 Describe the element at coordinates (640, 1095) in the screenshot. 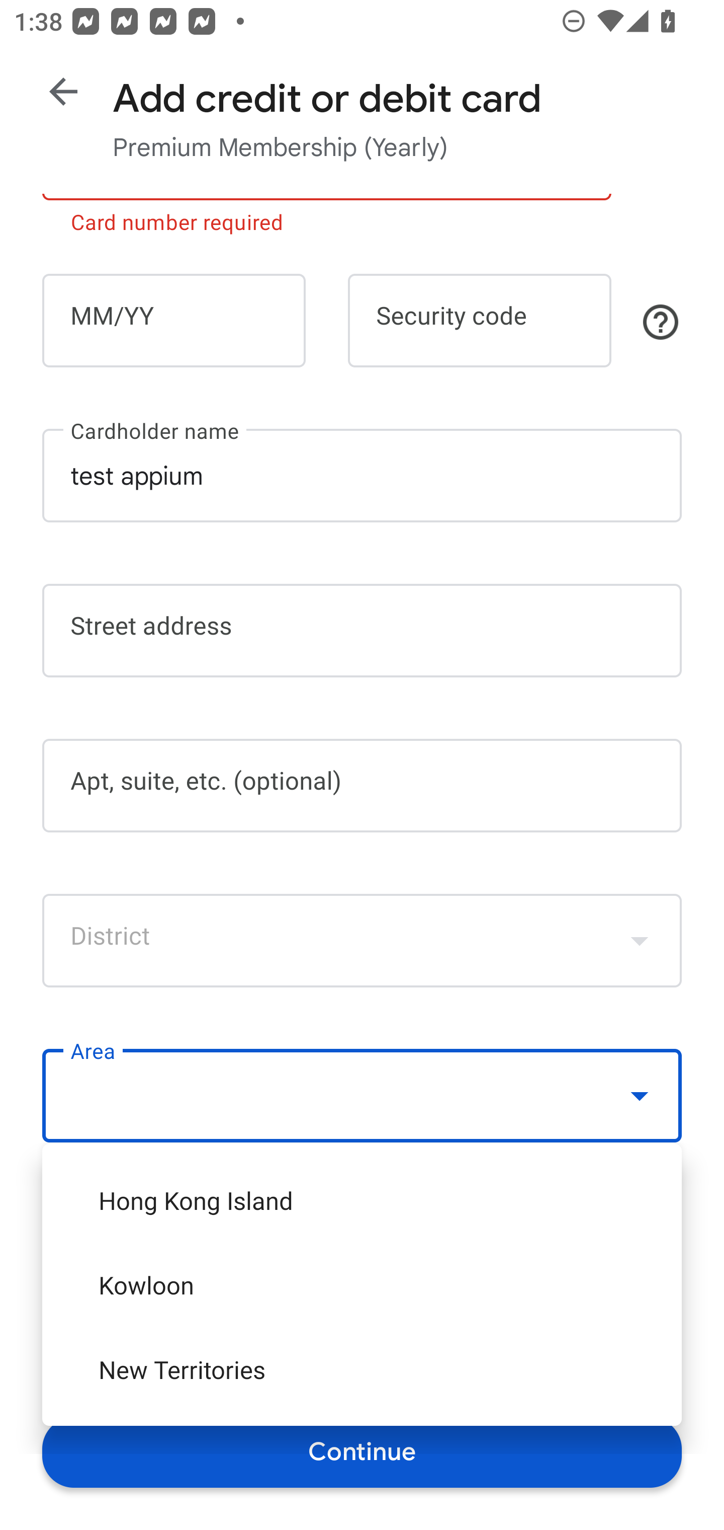

I see `Show dropdown menu` at that location.